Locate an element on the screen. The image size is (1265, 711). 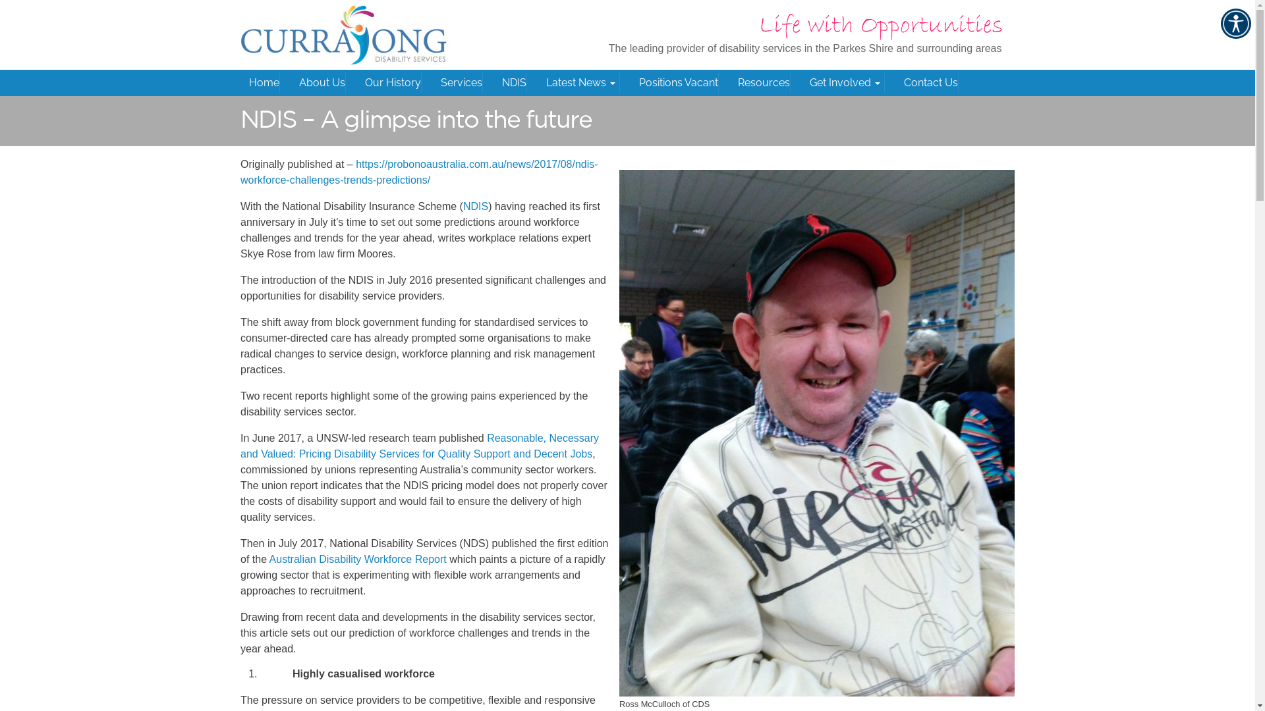
Home is located at coordinates (264, 83).